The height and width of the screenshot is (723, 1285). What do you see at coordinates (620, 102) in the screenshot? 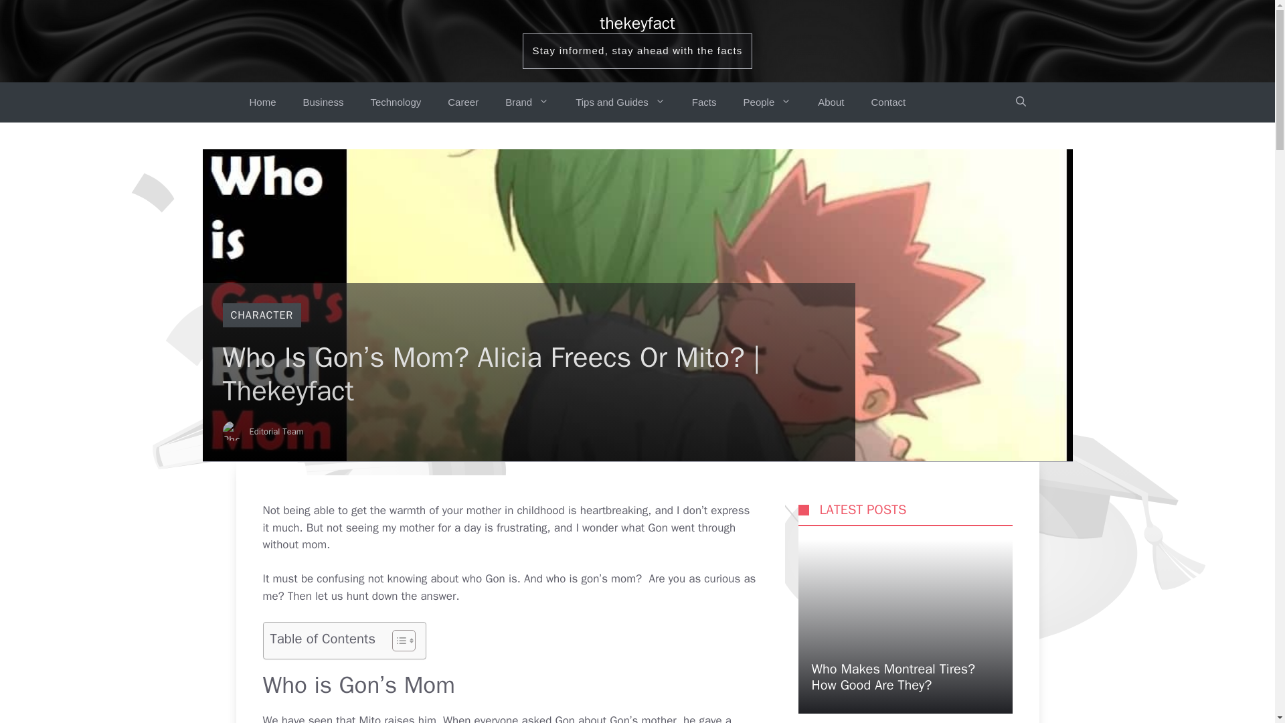
I see `Tips and Guides` at bounding box center [620, 102].